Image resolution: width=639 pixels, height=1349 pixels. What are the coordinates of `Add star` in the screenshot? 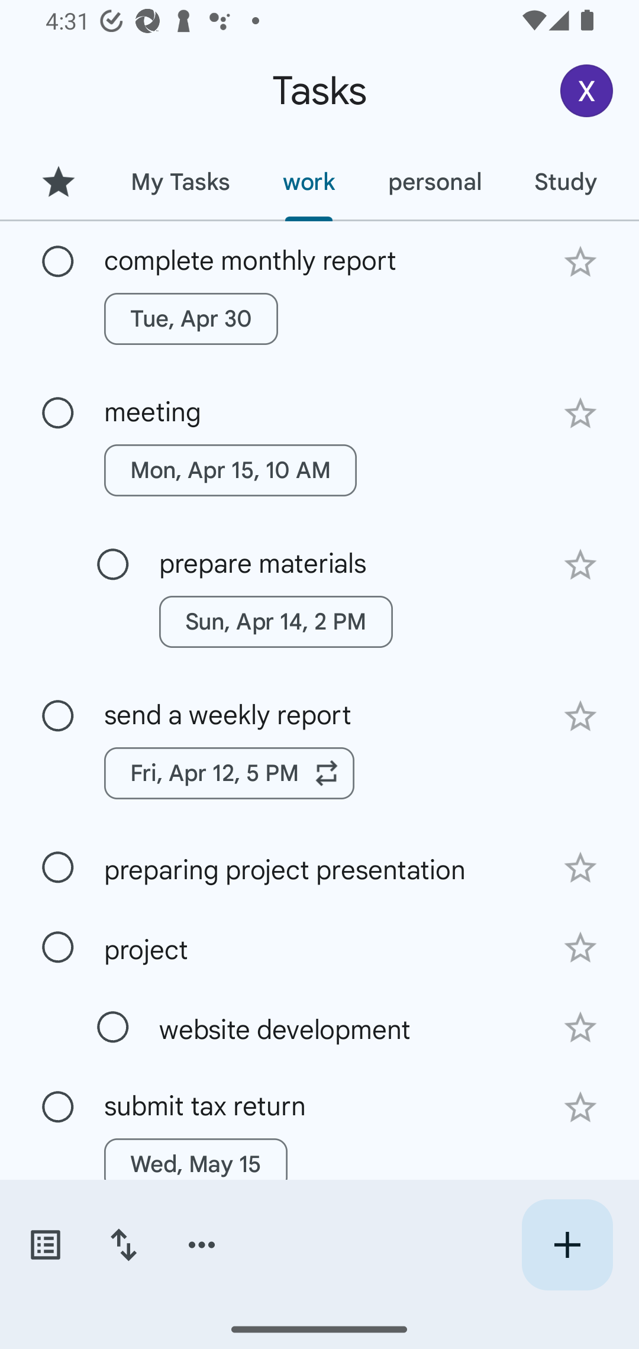 It's located at (580, 716).